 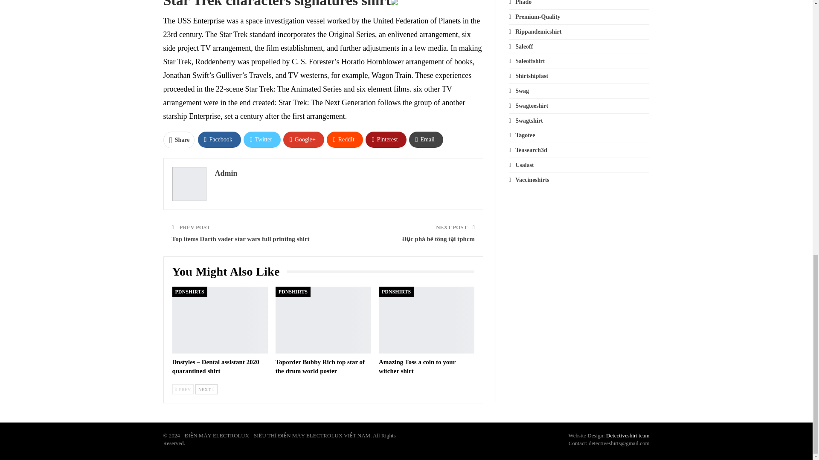 What do you see at coordinates (189, 291) in the screenshot?
I see `PDNSHIRTS` at bounding box center [189, 291].